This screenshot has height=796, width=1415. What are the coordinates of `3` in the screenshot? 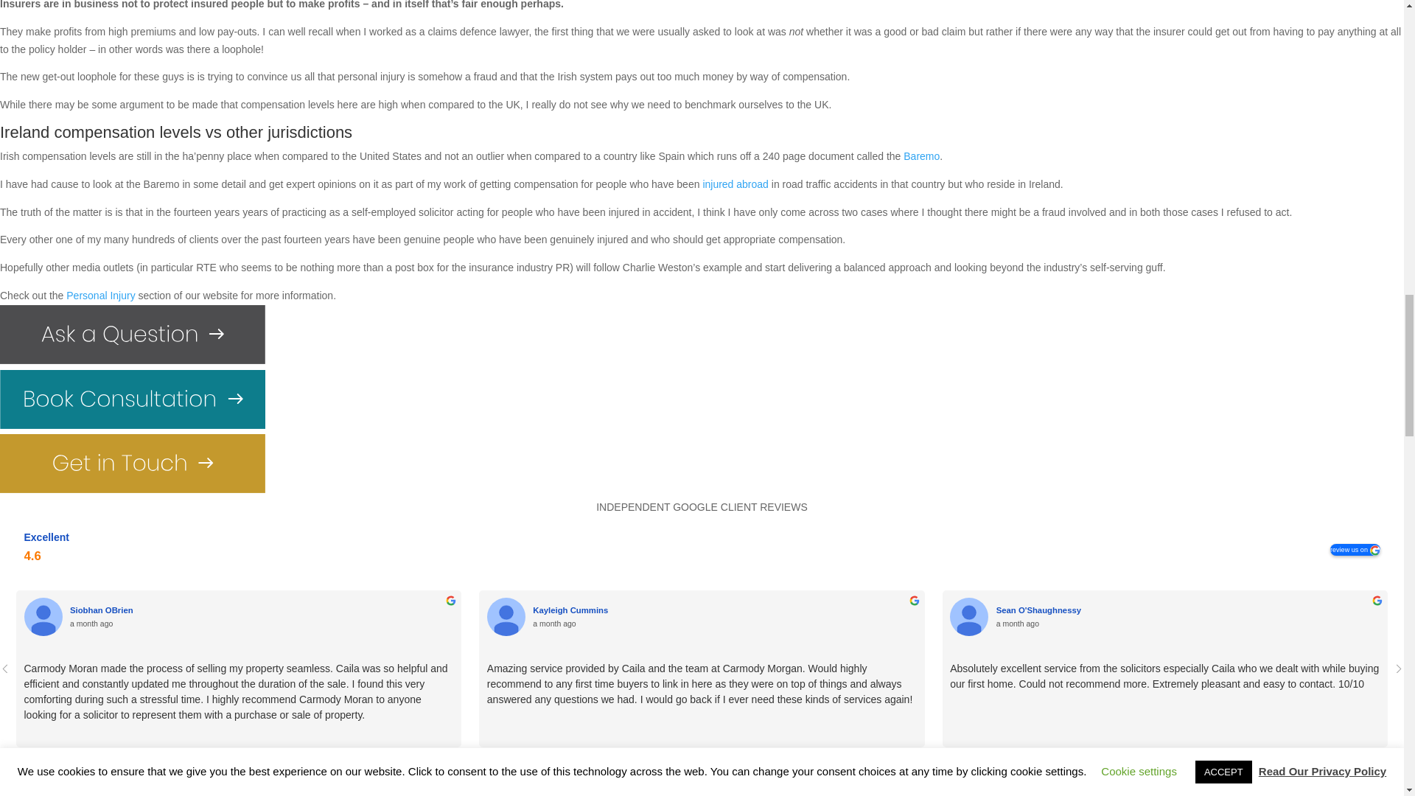 It's located at (662, 768).